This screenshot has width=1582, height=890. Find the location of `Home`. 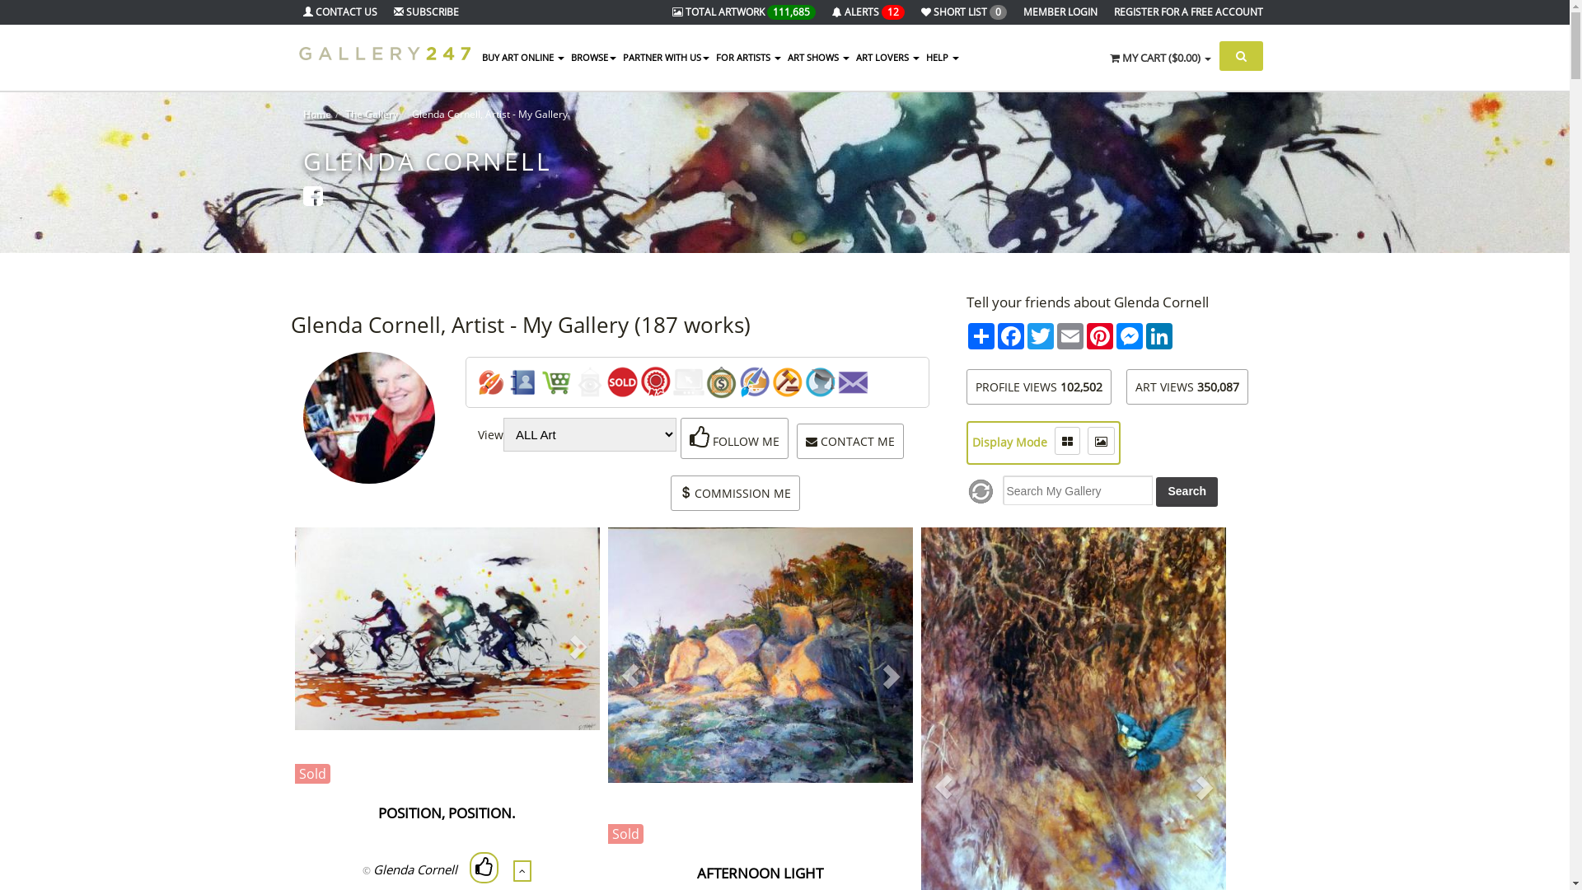

Home is located at coordinates (317, 114).